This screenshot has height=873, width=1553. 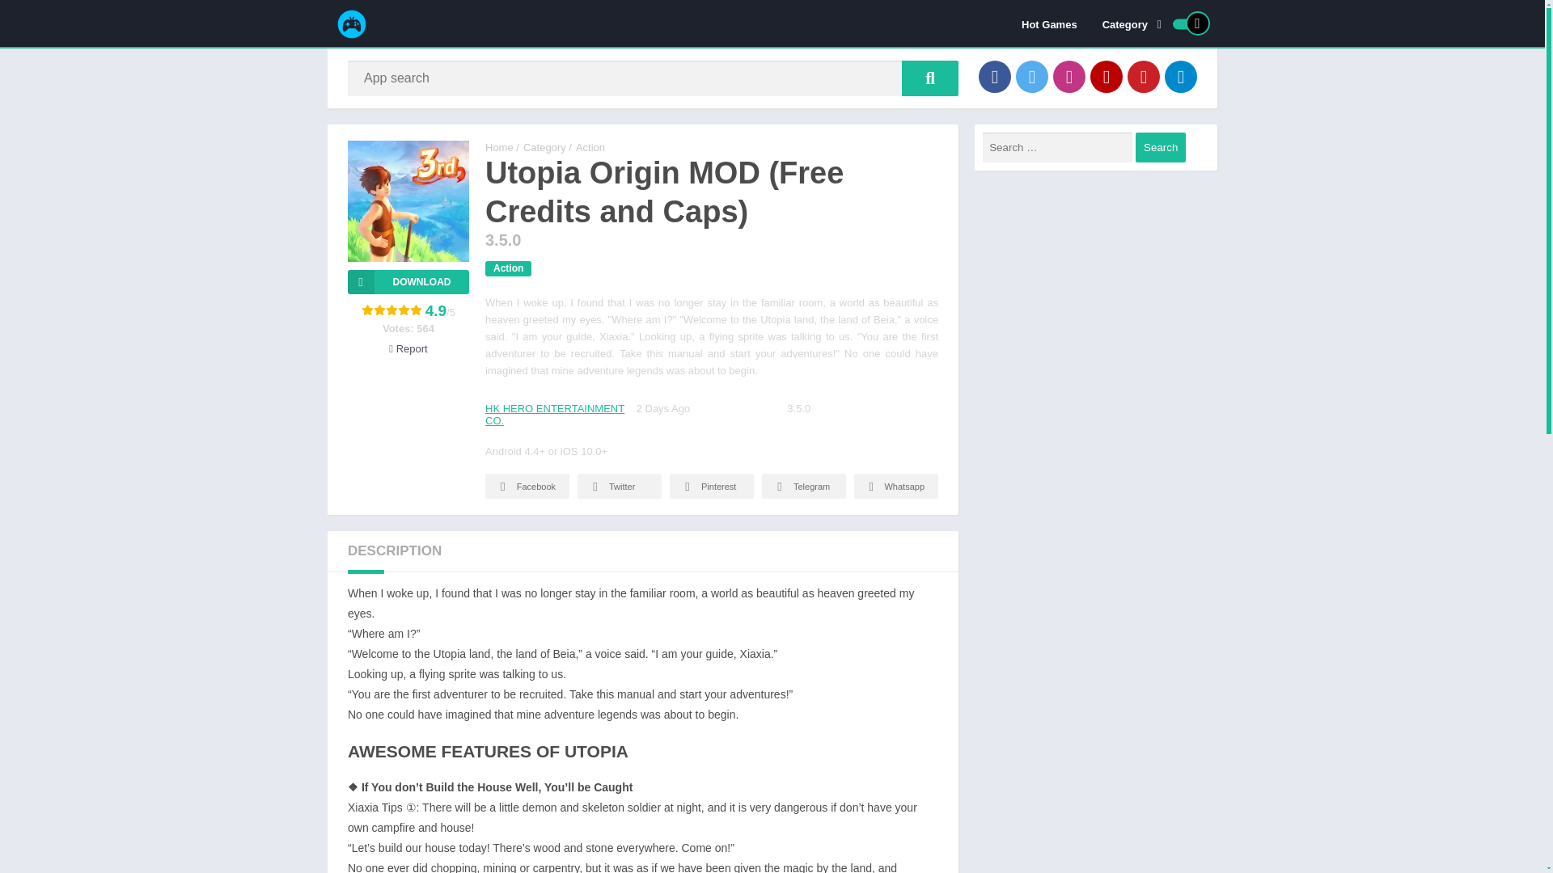 What do you see at coordinates (408, 281) in the screenshot?
I see `Download` at bounding box center [408, 281].